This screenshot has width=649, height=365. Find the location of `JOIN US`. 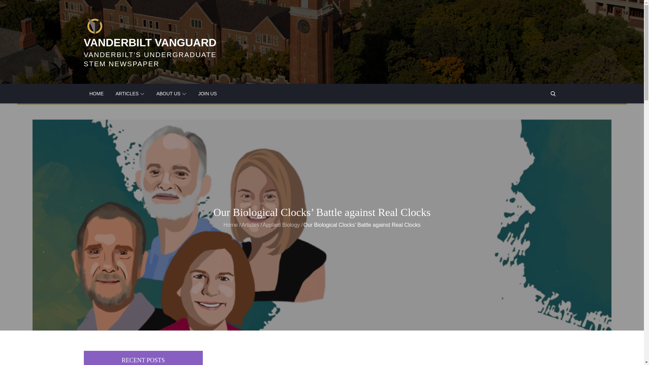

JOIN US is located at coordinates (207, 93).